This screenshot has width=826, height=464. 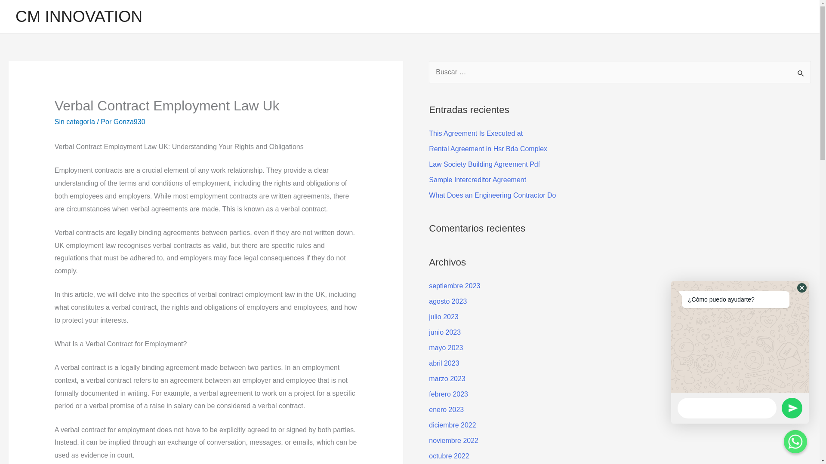 I want to click on What Does an Engineering Contractor Do, so click(x=492, y=195).